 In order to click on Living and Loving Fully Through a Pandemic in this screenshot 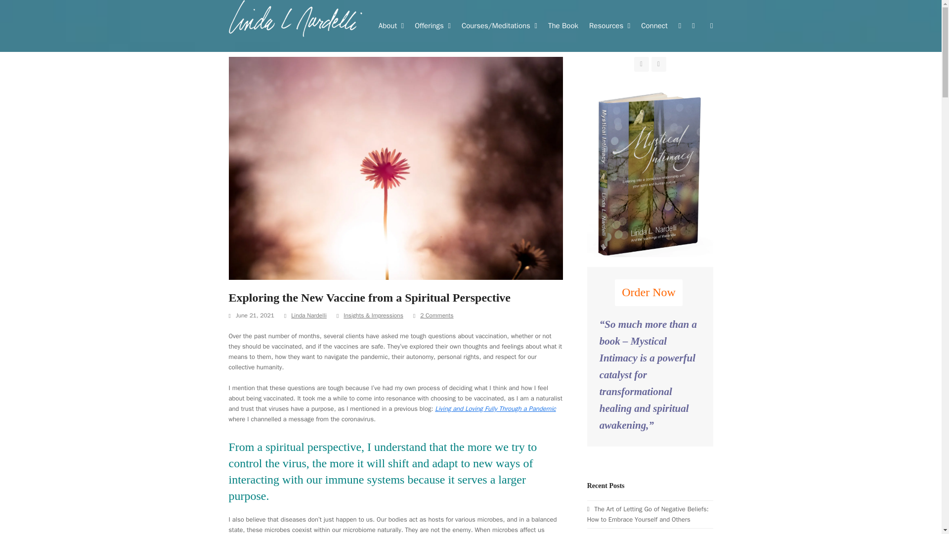, I will do `click(495, 408)`.